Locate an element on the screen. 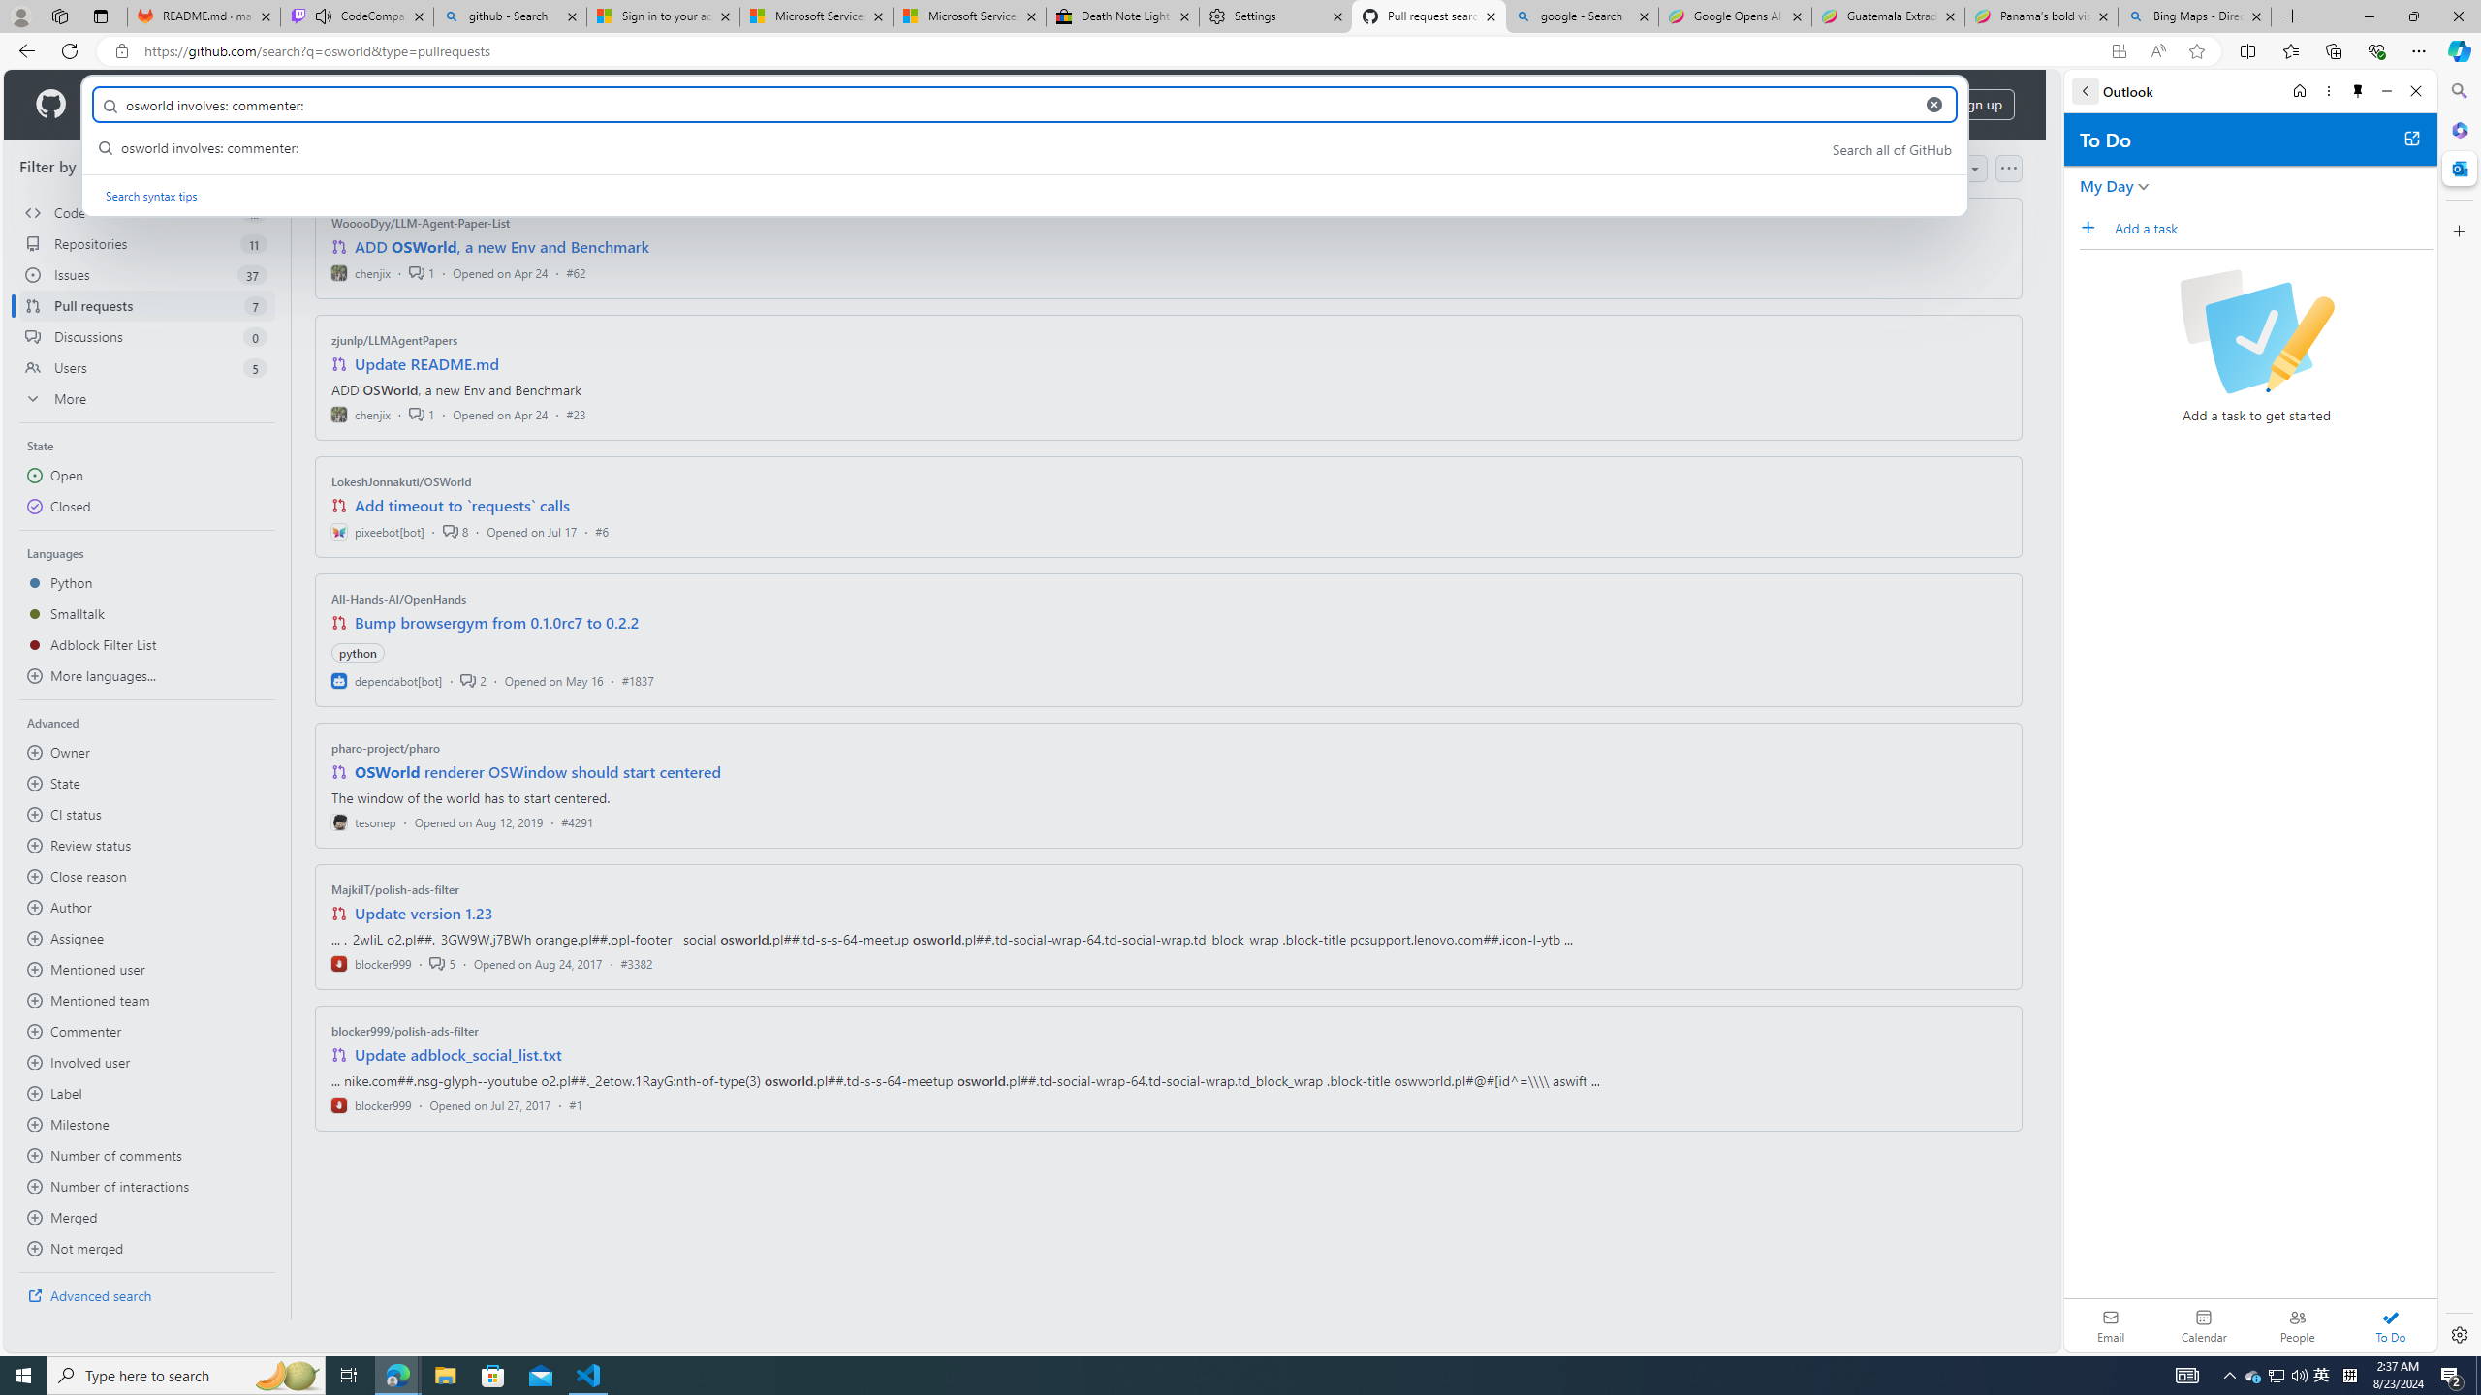  github - Search is located at coordinates (510, 16).